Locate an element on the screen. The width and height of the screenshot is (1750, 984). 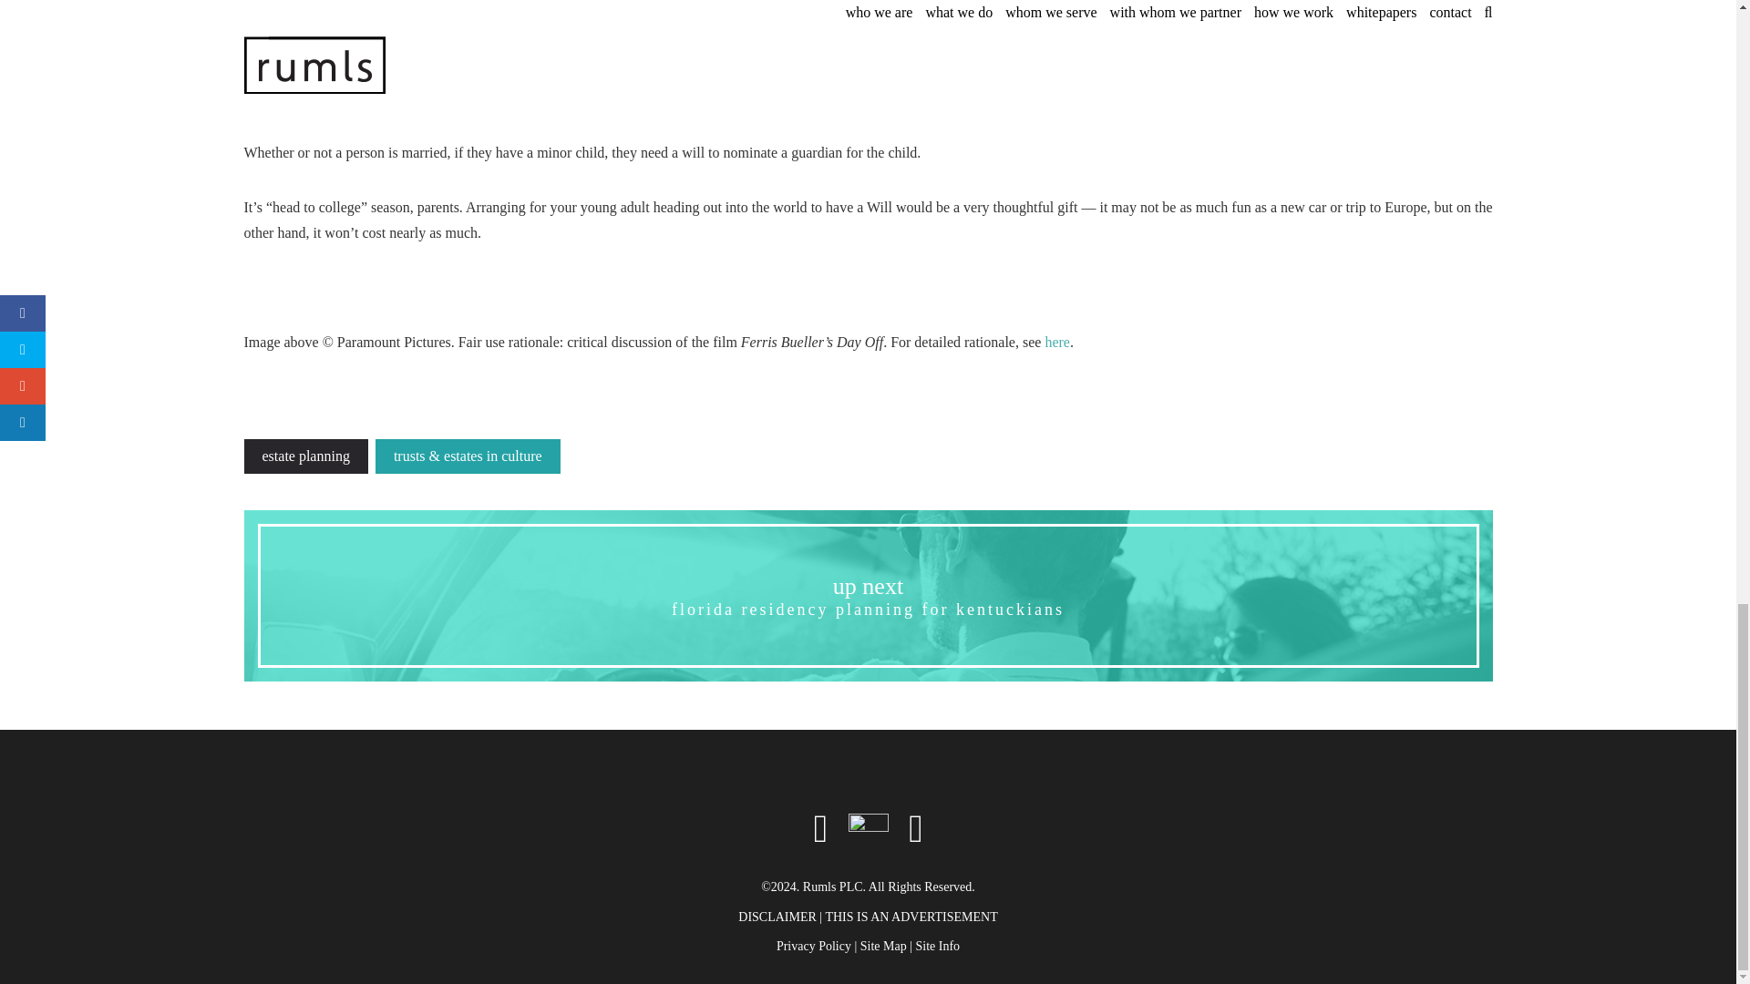
Site Map is located at coordinates (883, 946).